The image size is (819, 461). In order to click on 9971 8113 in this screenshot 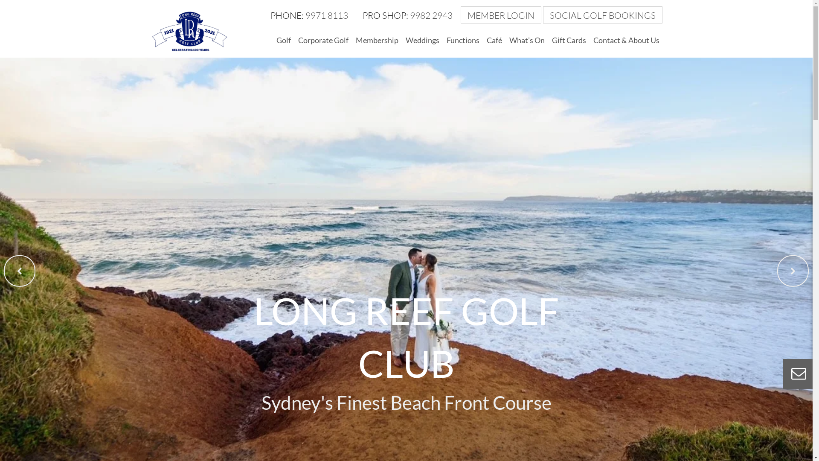, I will do `click(327, 15)`.